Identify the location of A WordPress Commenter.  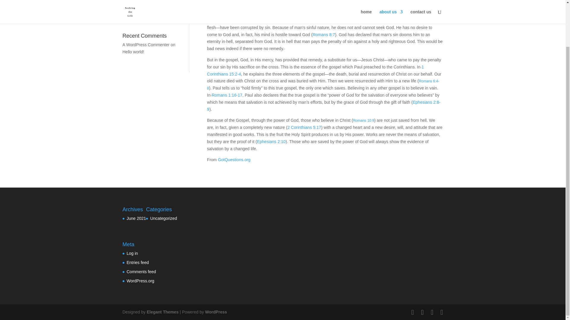
(146, 44).